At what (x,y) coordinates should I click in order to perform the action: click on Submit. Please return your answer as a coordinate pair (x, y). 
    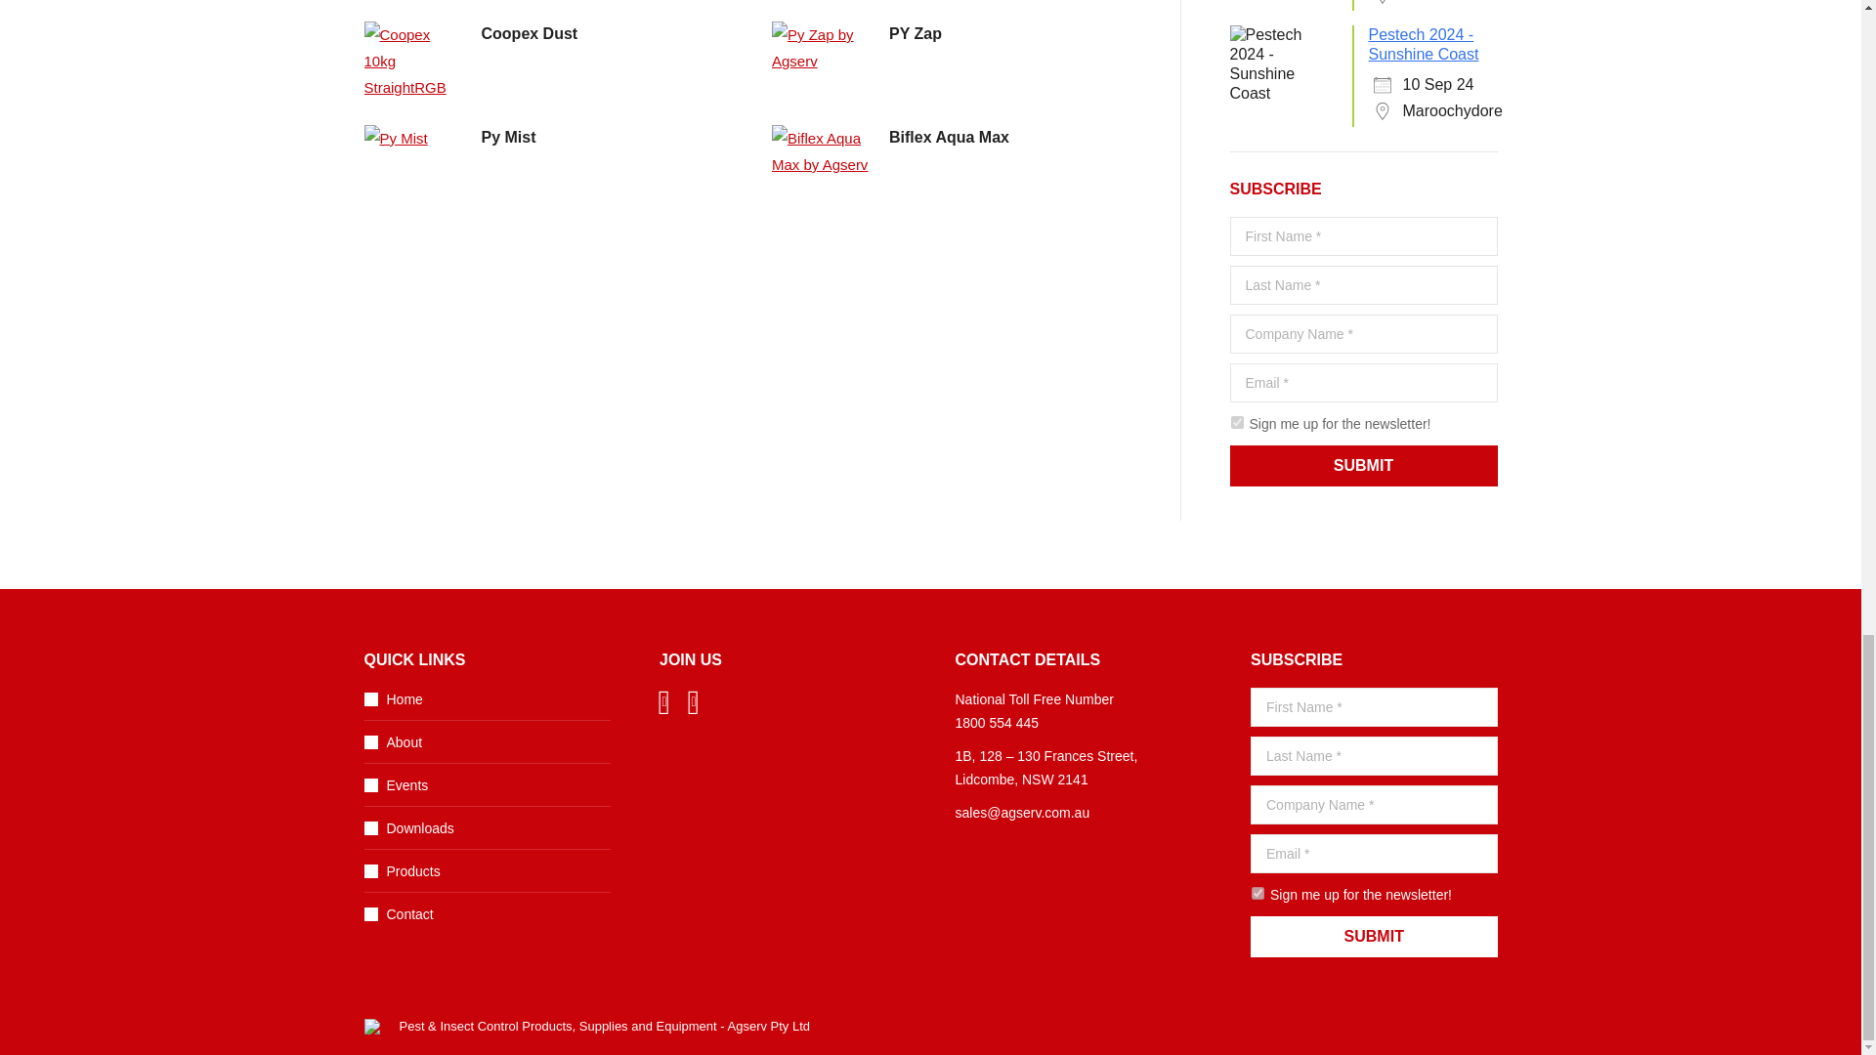
    Looking at the image, I should click on (1362, 465).